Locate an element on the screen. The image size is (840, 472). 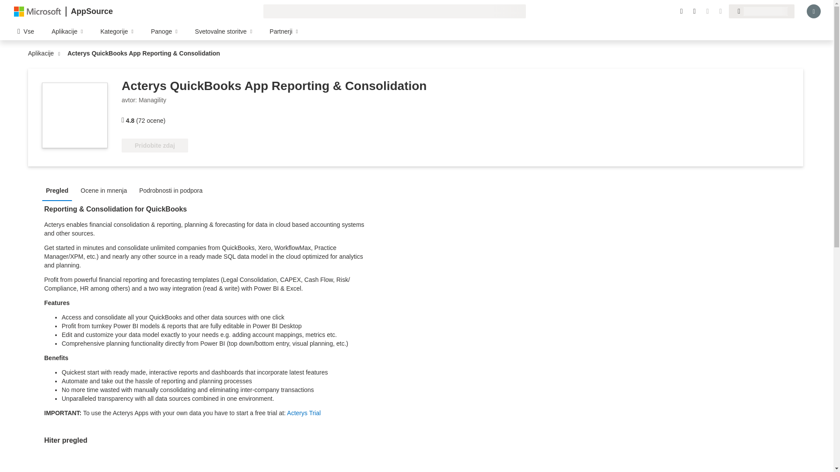
Pregled is located at coordinates (59, 190).